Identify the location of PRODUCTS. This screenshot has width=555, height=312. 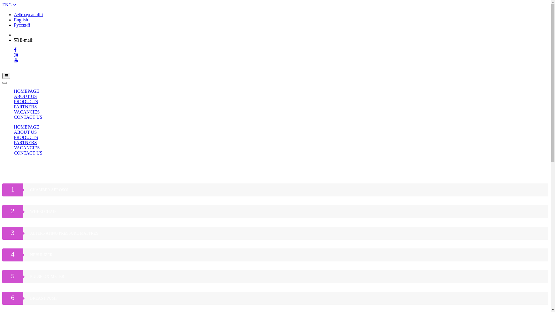
(26, 102).